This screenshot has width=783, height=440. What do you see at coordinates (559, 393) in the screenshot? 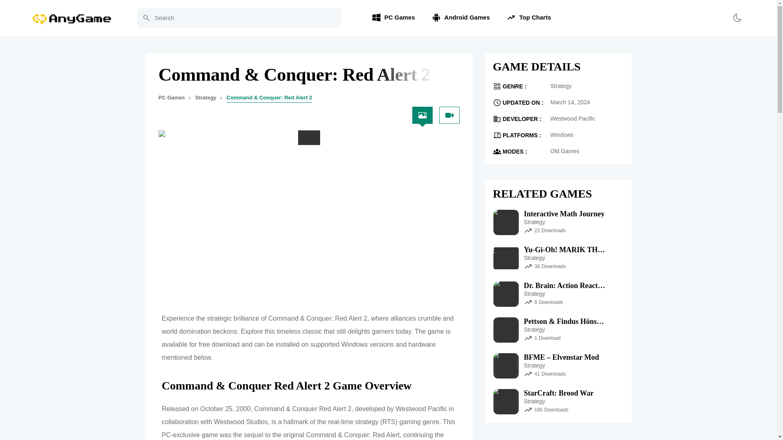
I see `StarCraft: Brood War` at bounding box center [559, 393].